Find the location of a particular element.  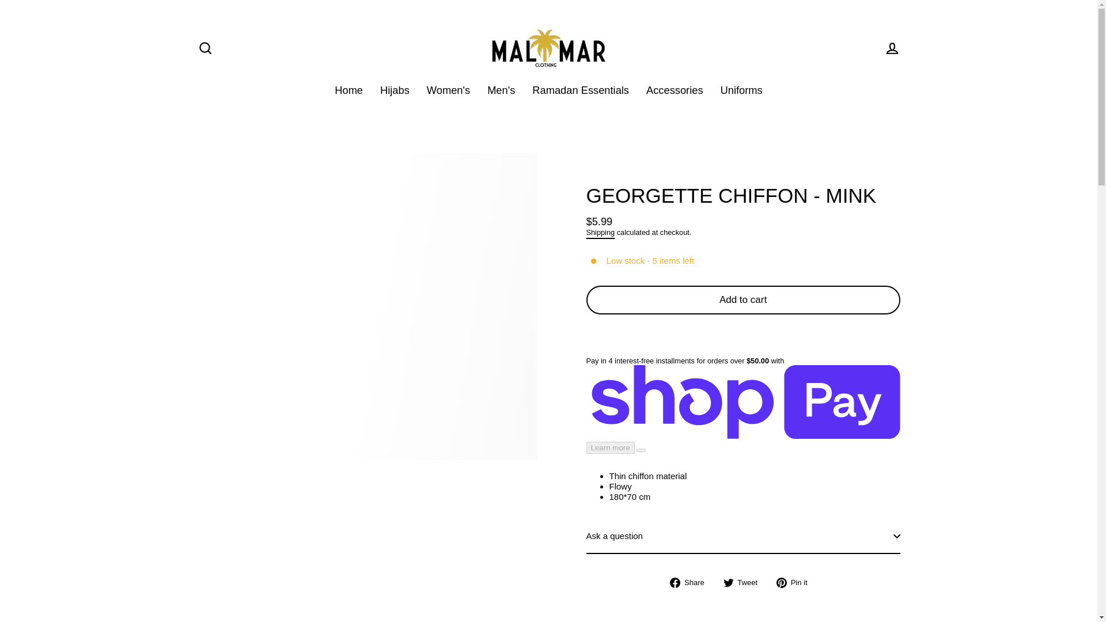

Share on Facebook is located at coordinates (691, 583).